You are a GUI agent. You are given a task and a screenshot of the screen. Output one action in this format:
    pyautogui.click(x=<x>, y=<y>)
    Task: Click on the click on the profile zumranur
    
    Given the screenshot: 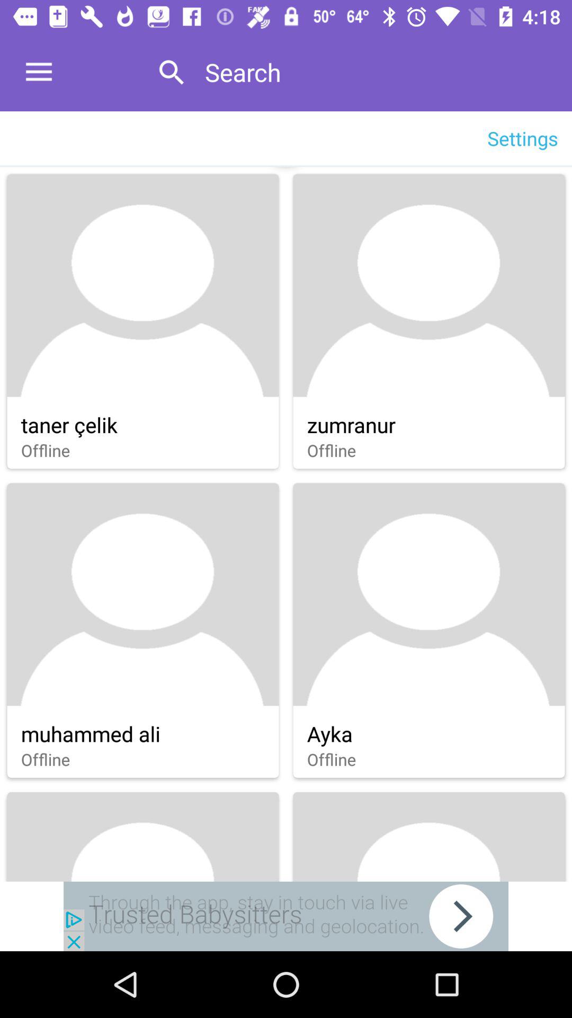 What is the action you would take?
    pyautogui.click(x=429, y=321)
    